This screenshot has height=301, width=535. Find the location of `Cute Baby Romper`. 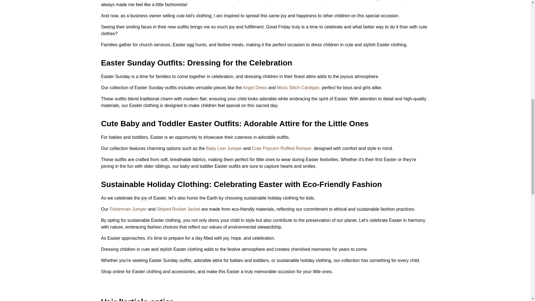

Cute Baby Romper is located at coordinates (282, 148).